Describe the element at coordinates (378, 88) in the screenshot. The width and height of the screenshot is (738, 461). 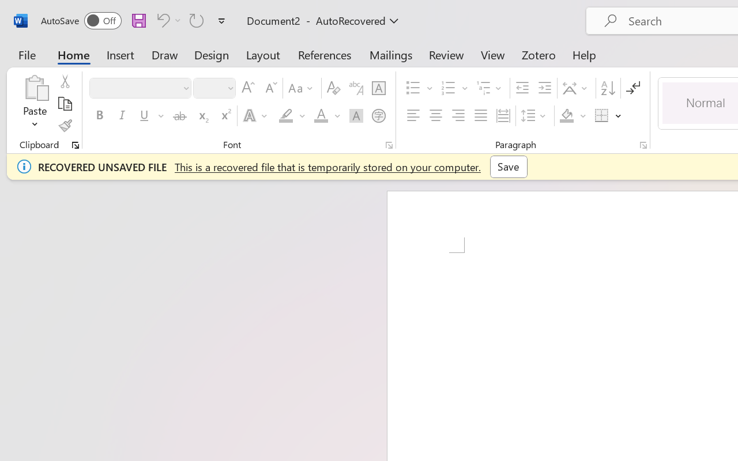
I see `Character Border` at that location.